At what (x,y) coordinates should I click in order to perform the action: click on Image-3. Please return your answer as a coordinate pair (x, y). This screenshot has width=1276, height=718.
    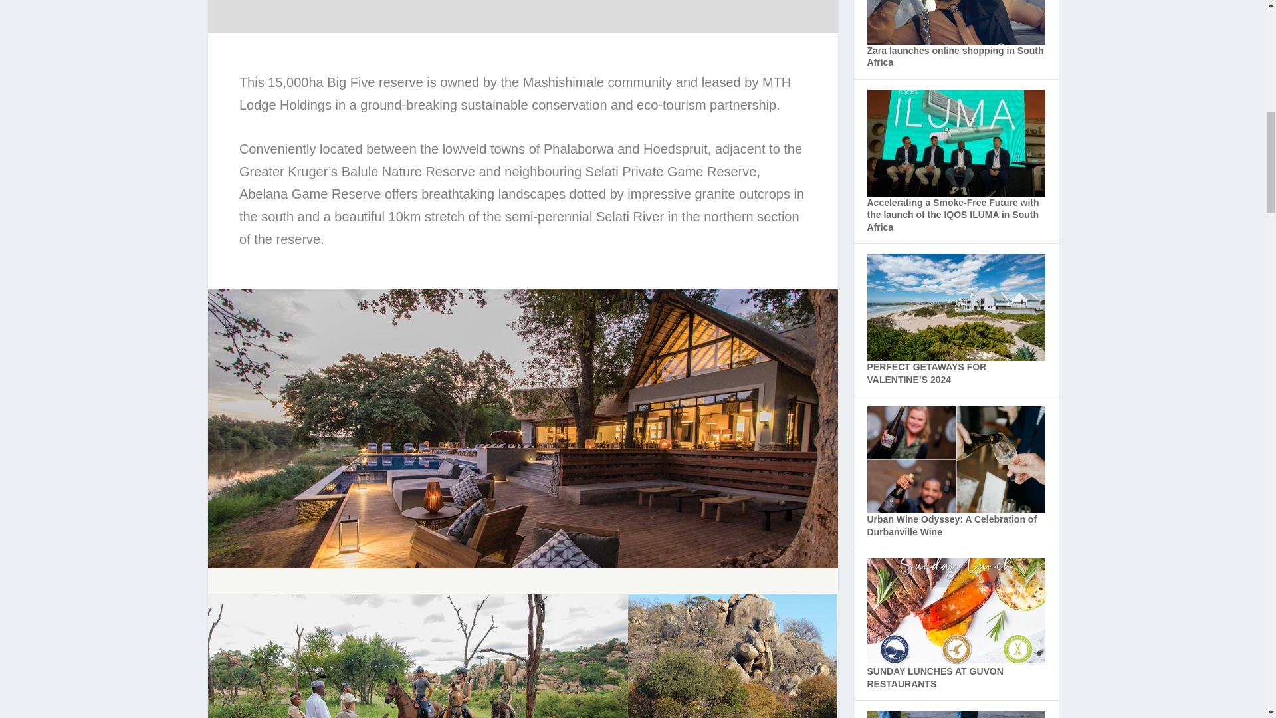
    Looking at the image, I should click on (417, 656).